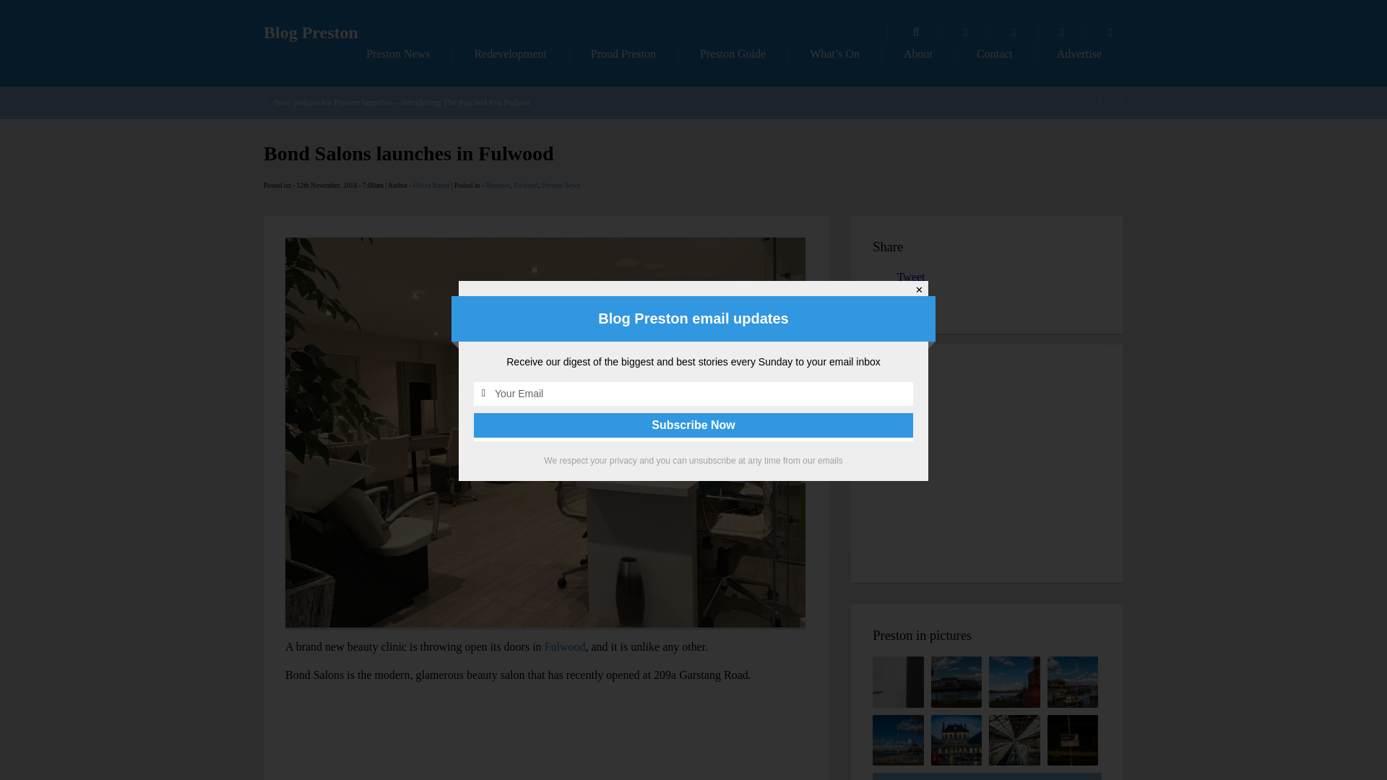  I want to click on Blog Preston on Facebook, so click(1014, 32).